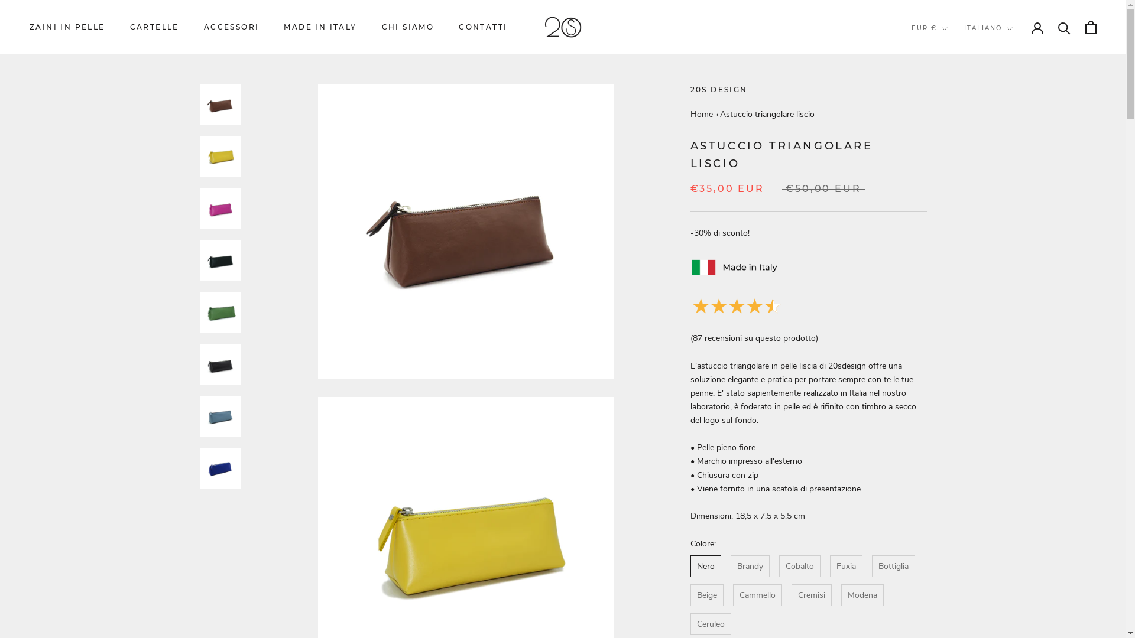 The width and height of the screenshot is (1135, 638). Describe the element at coordinates (949, 569) in the screenshot. I see `FKP` at that location.